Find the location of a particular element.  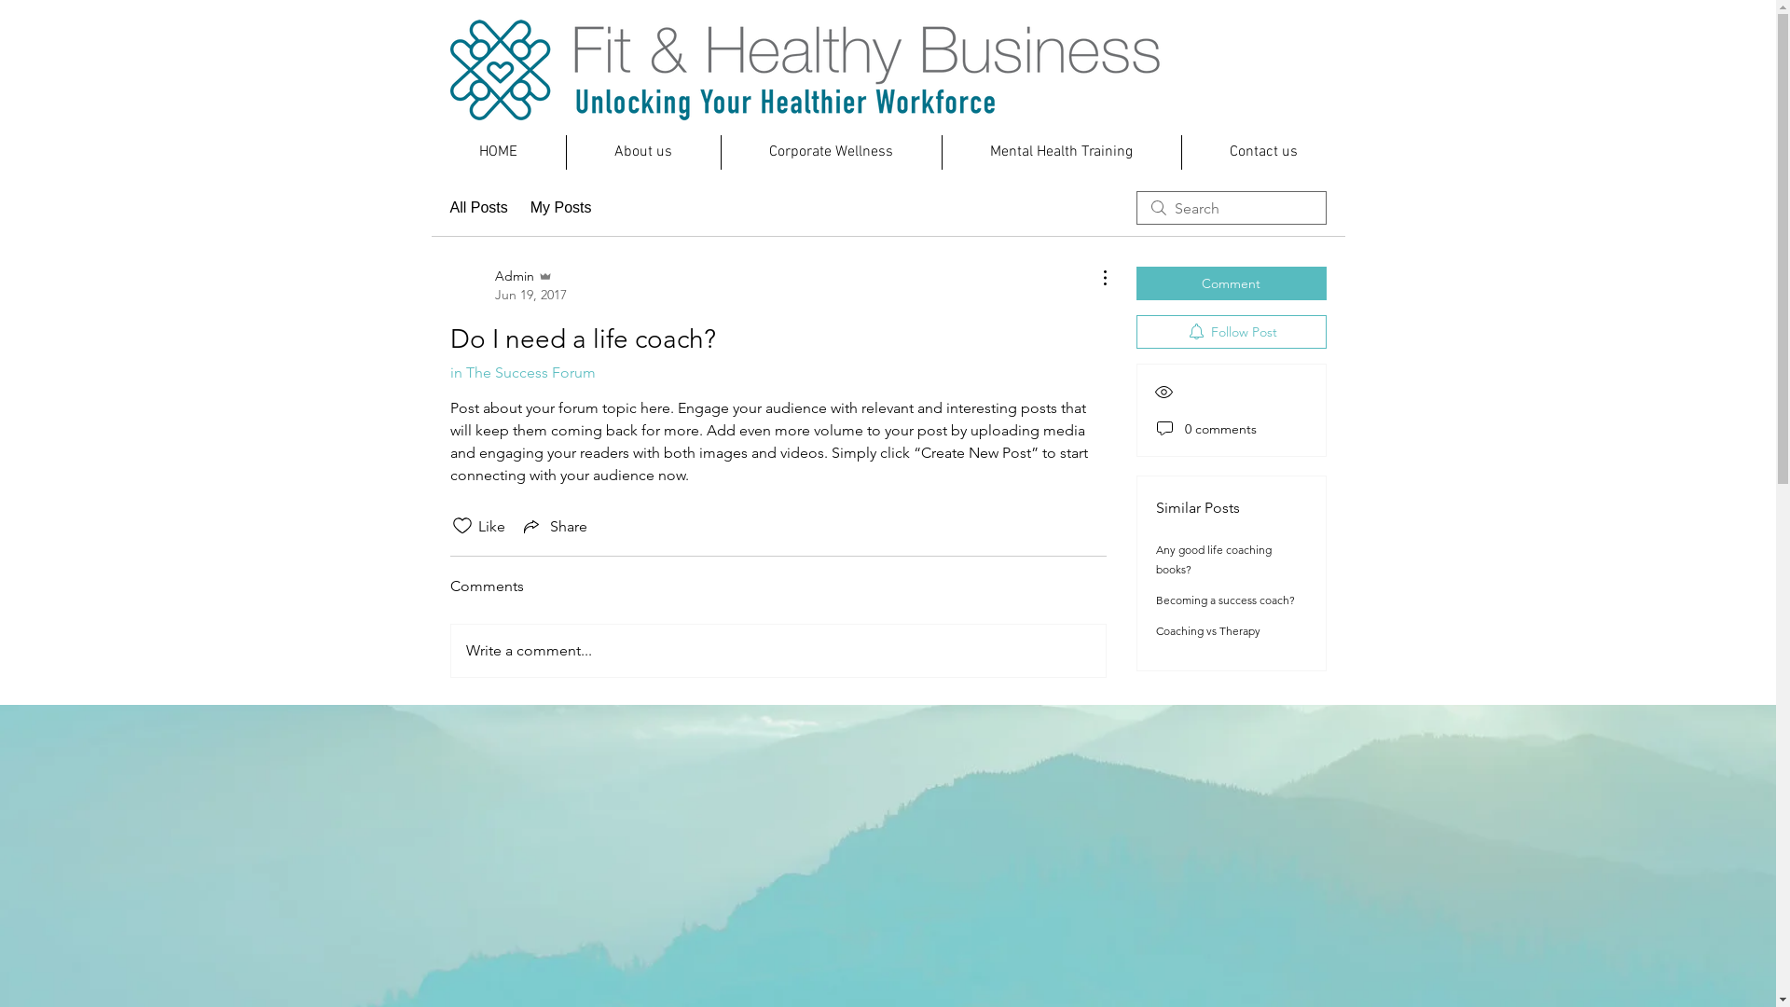

HOME is located at coordinates (498, 153).